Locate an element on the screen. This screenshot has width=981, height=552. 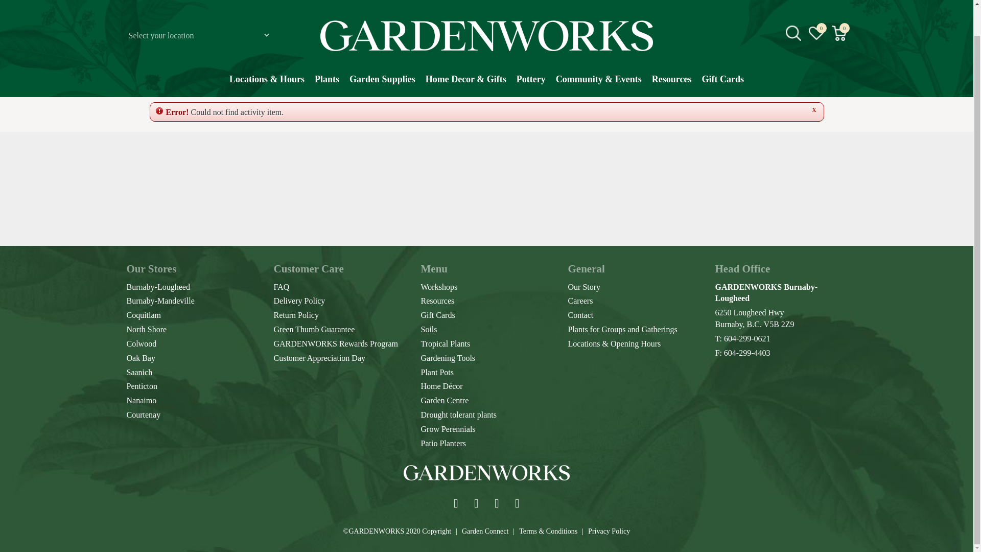
Search is located at coordinates (837, 83).